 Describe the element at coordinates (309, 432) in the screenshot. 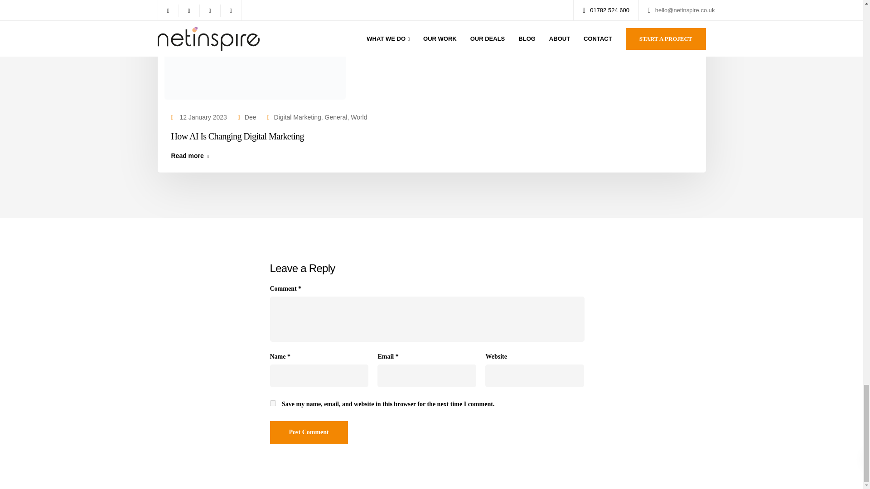

I see `Post Comment` at that location.